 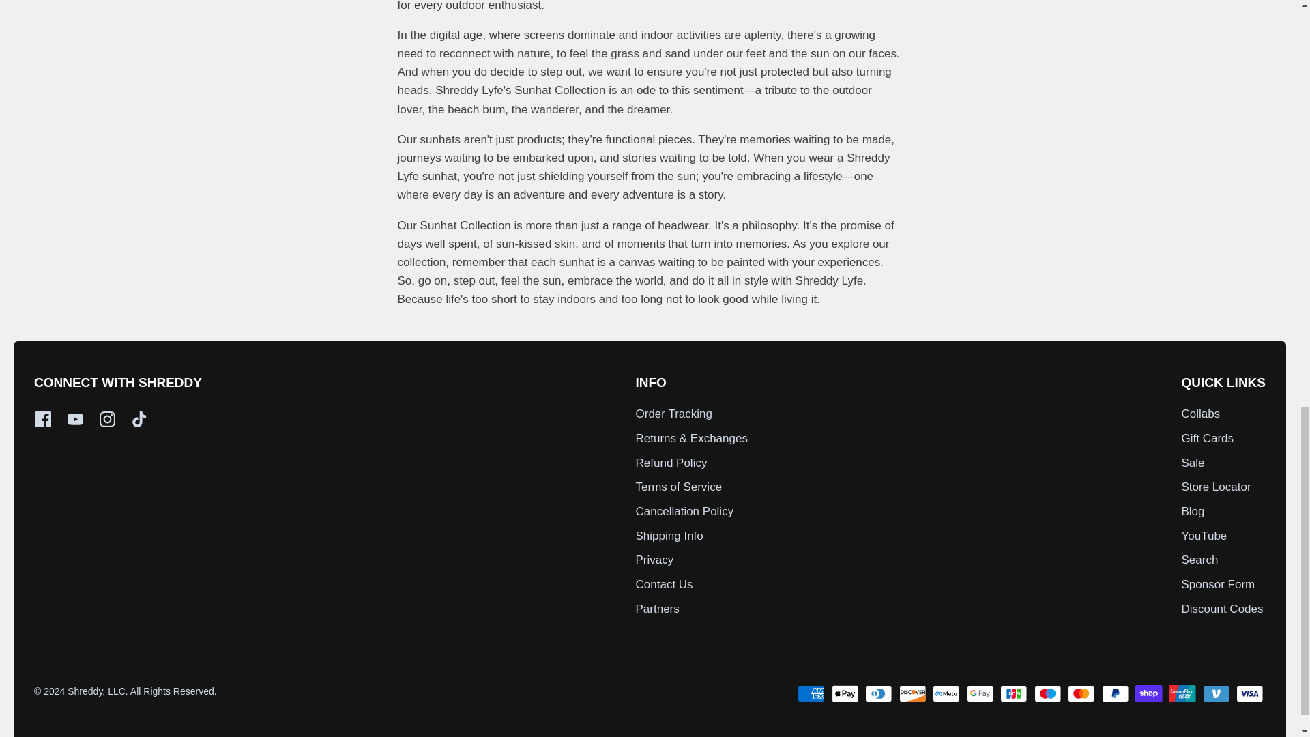 I want to click on American Express, so click(x=811, y=693).